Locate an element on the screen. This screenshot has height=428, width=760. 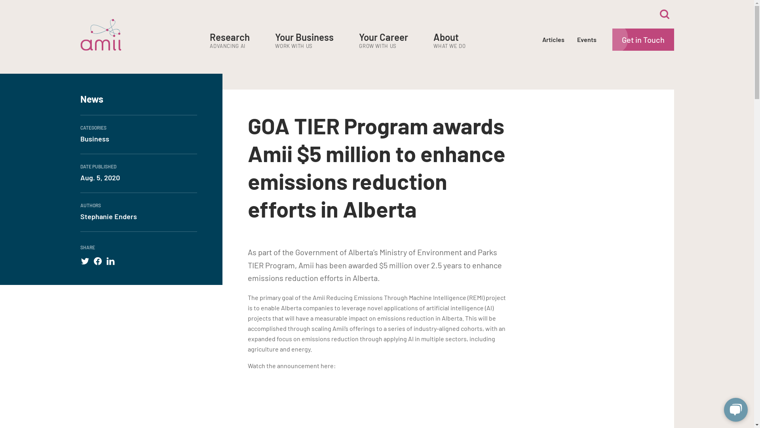
LinkedIn is located at coordinates (110, 261).